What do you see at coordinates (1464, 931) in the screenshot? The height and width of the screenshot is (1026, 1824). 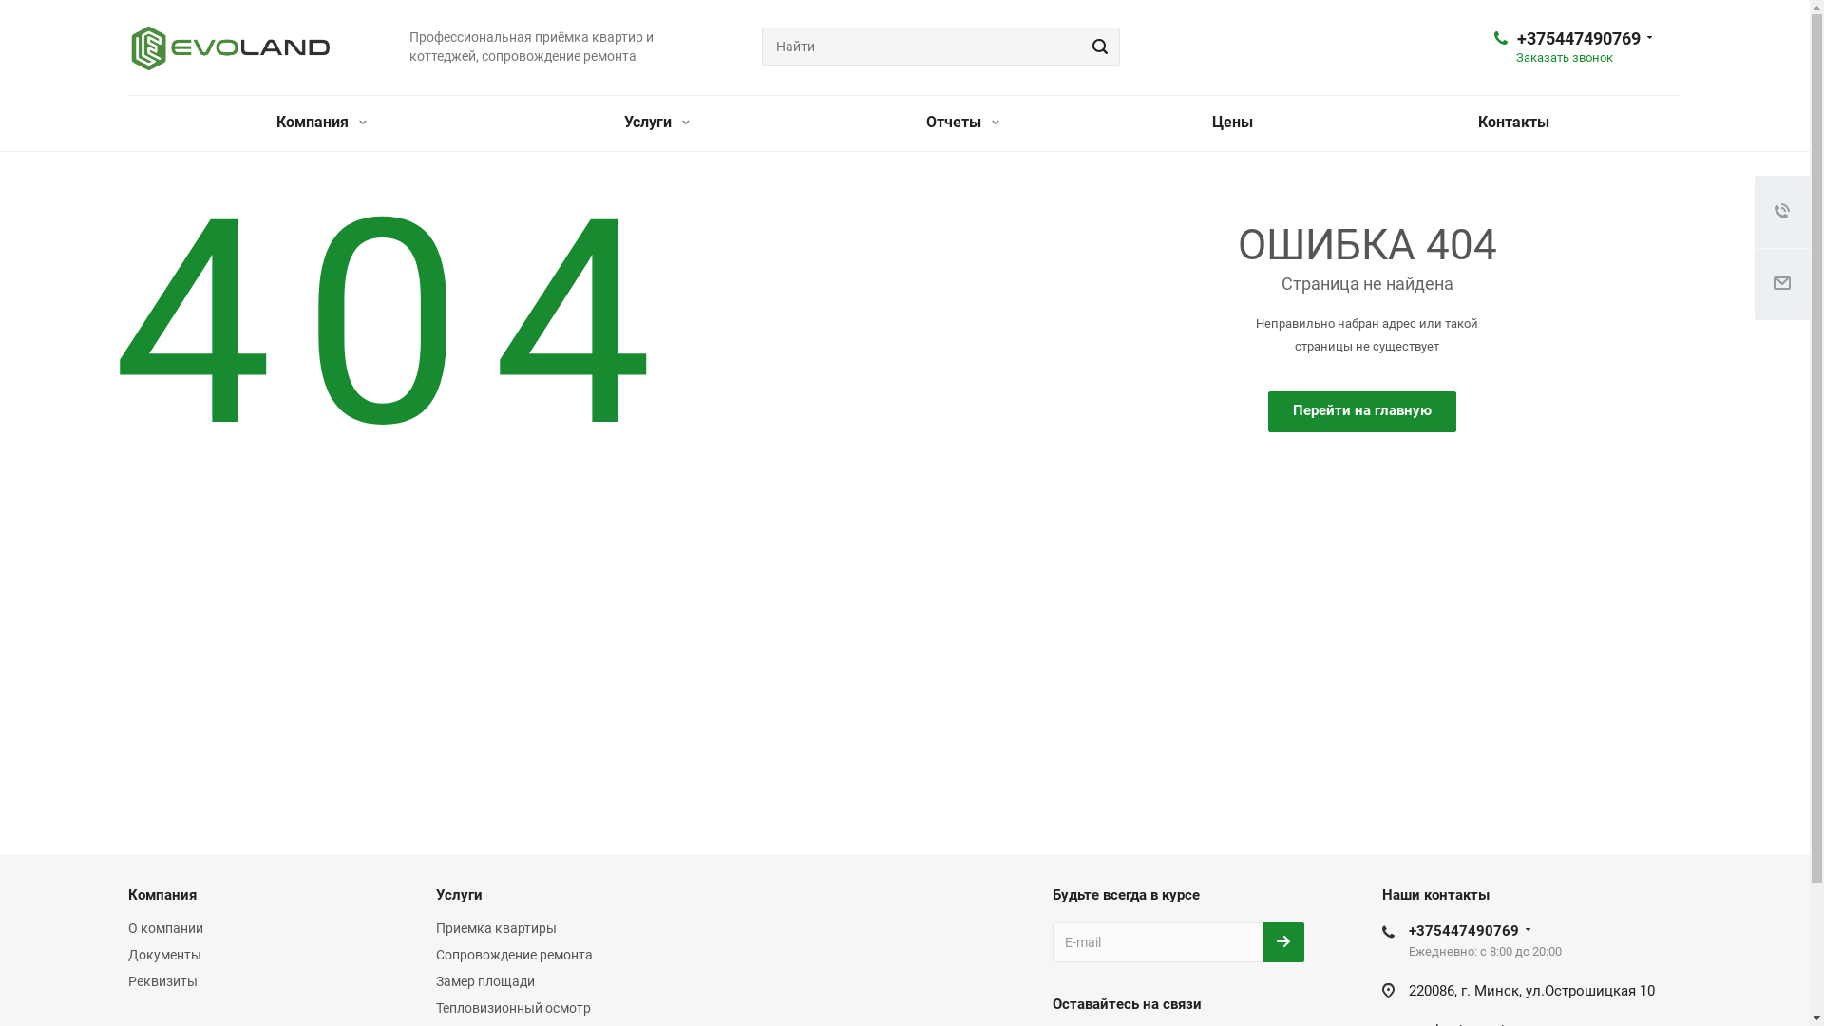 I see `+375447490769` at bounding box center [1464, 931].